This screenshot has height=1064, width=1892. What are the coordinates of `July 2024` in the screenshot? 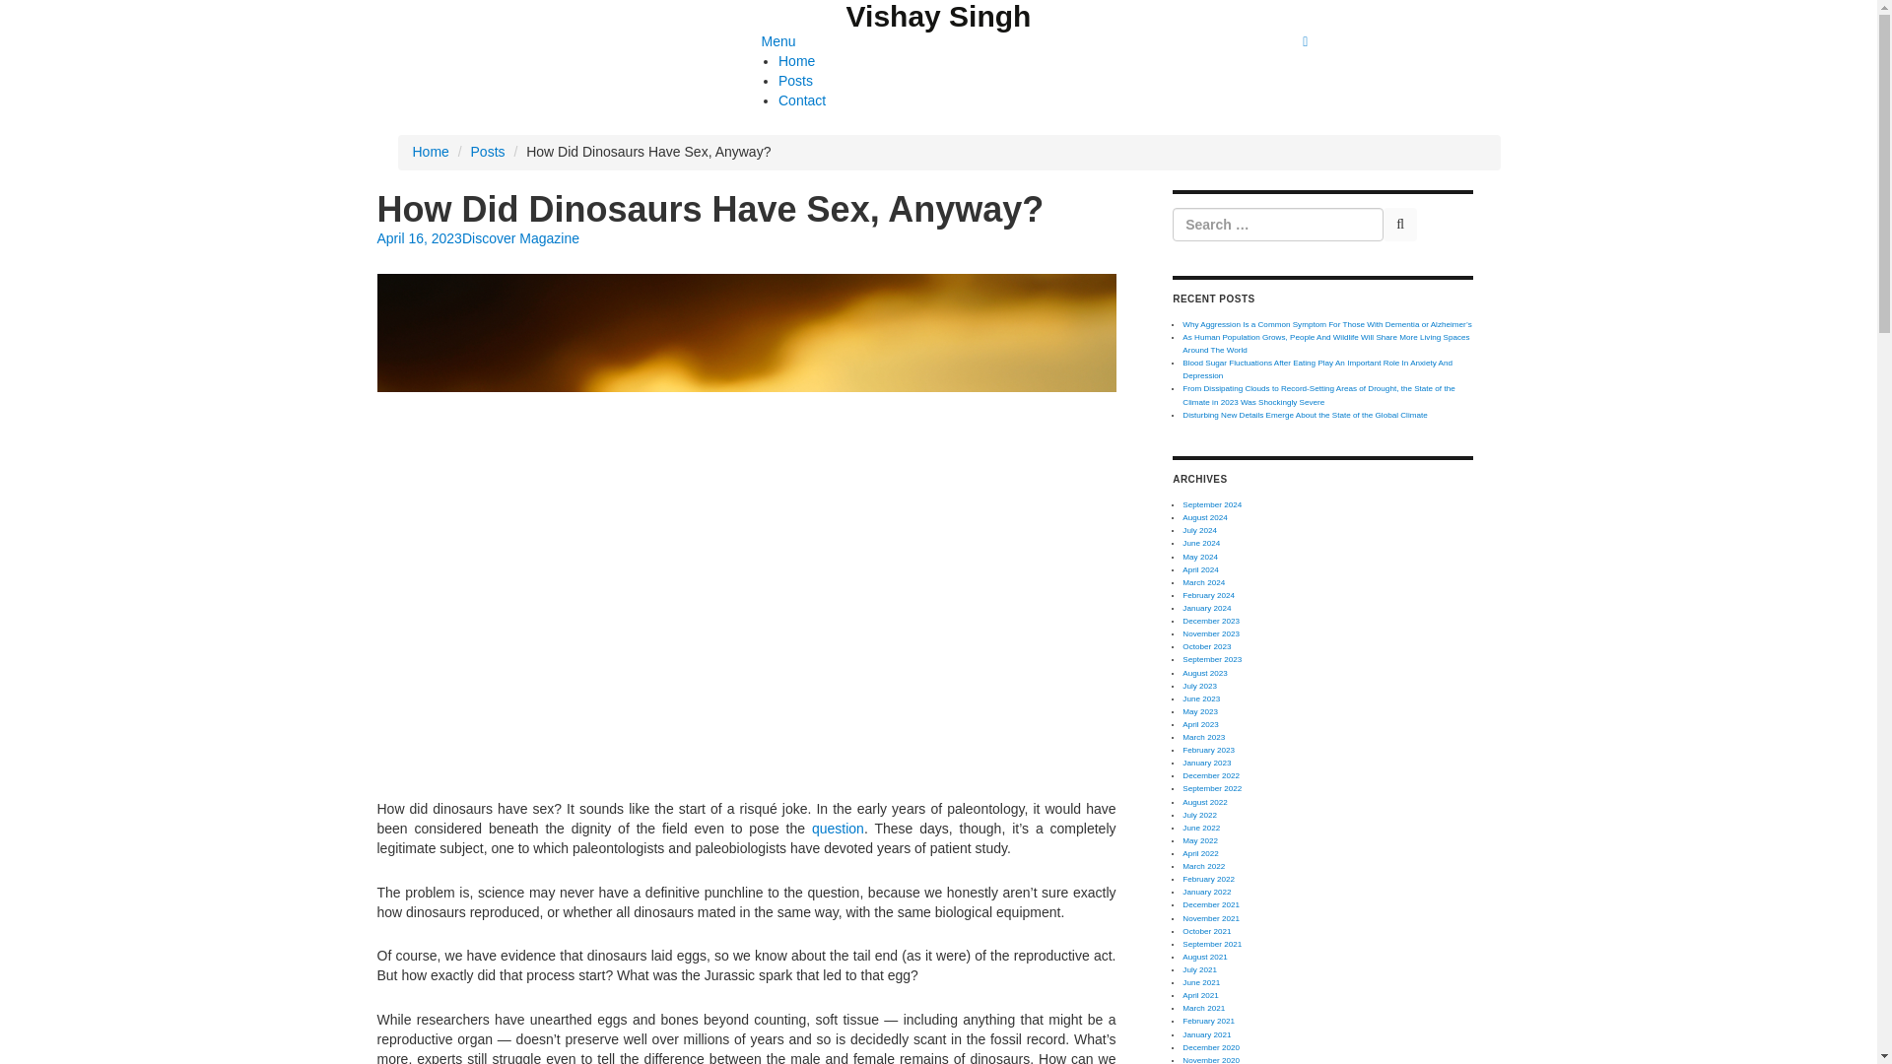 It's located at (1199, 530).